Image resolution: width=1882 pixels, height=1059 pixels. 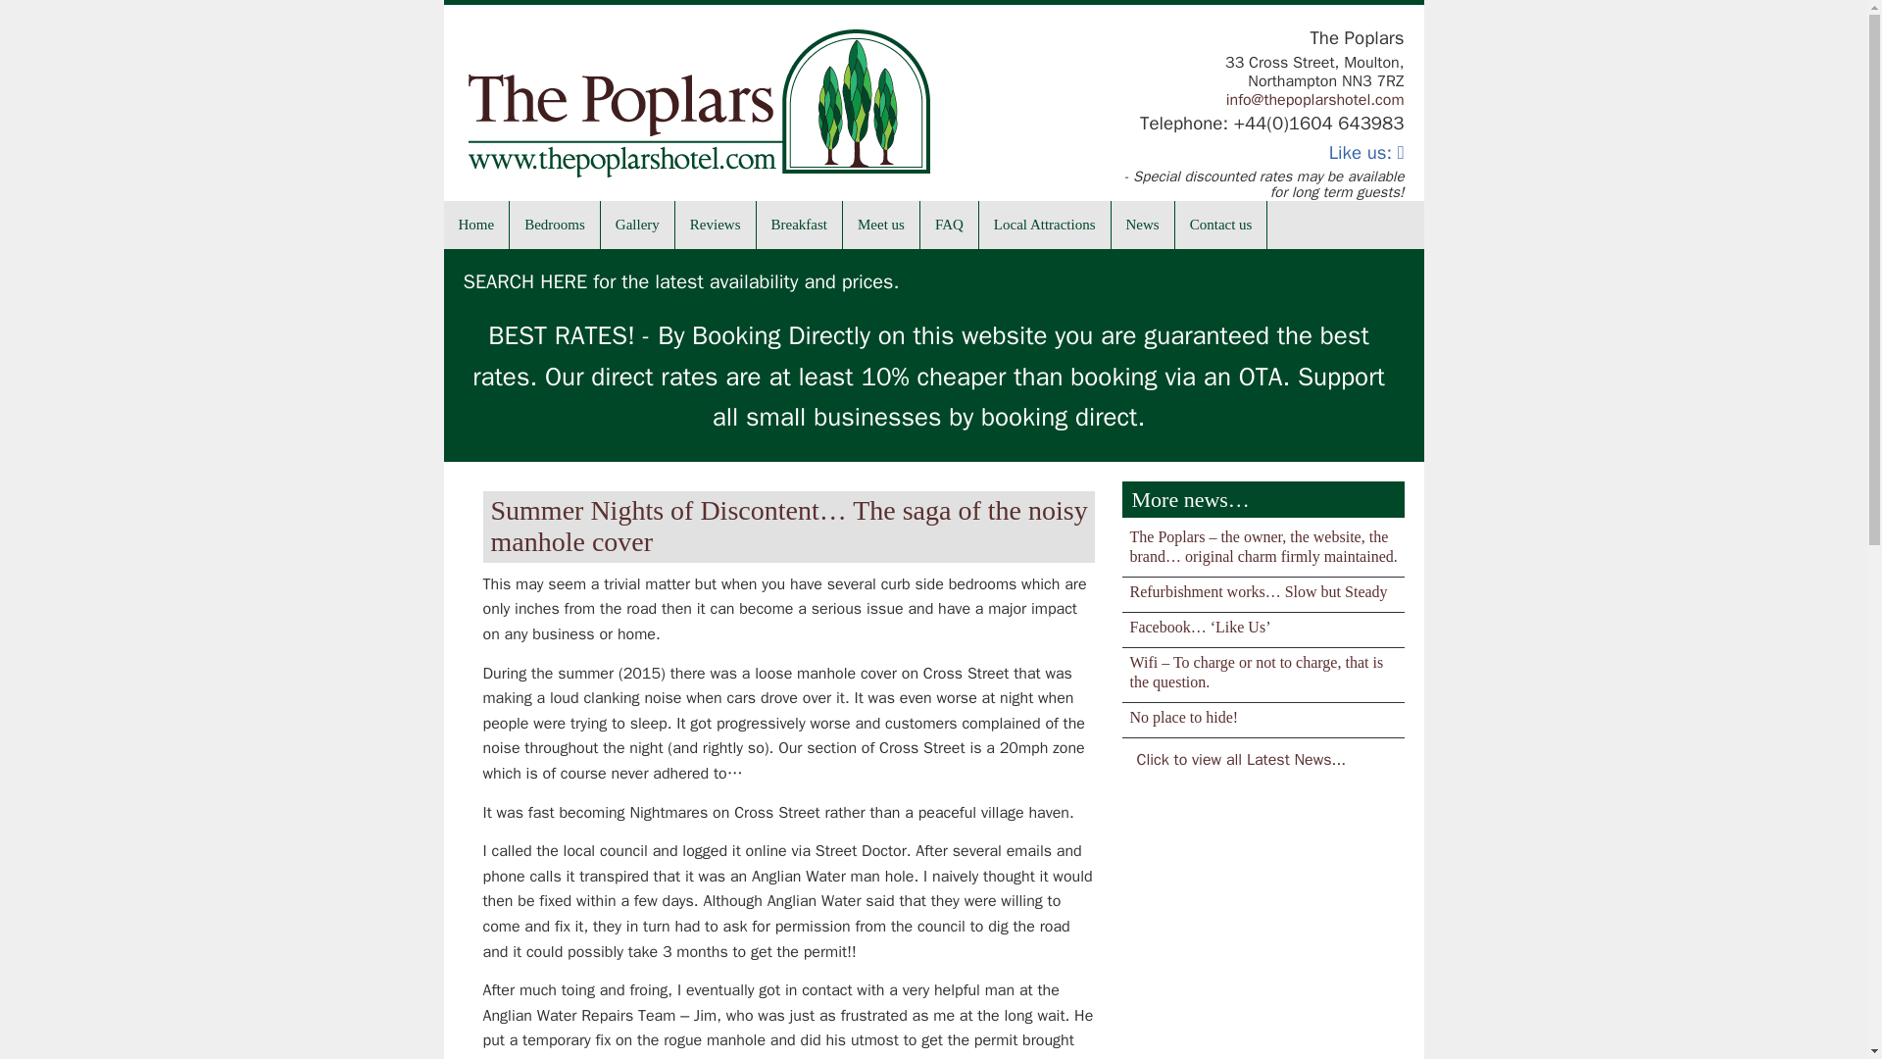 What do you see at coordinates (637, 225) in the screenshot?
I see `Gallery` at bounding box center [637, 225].